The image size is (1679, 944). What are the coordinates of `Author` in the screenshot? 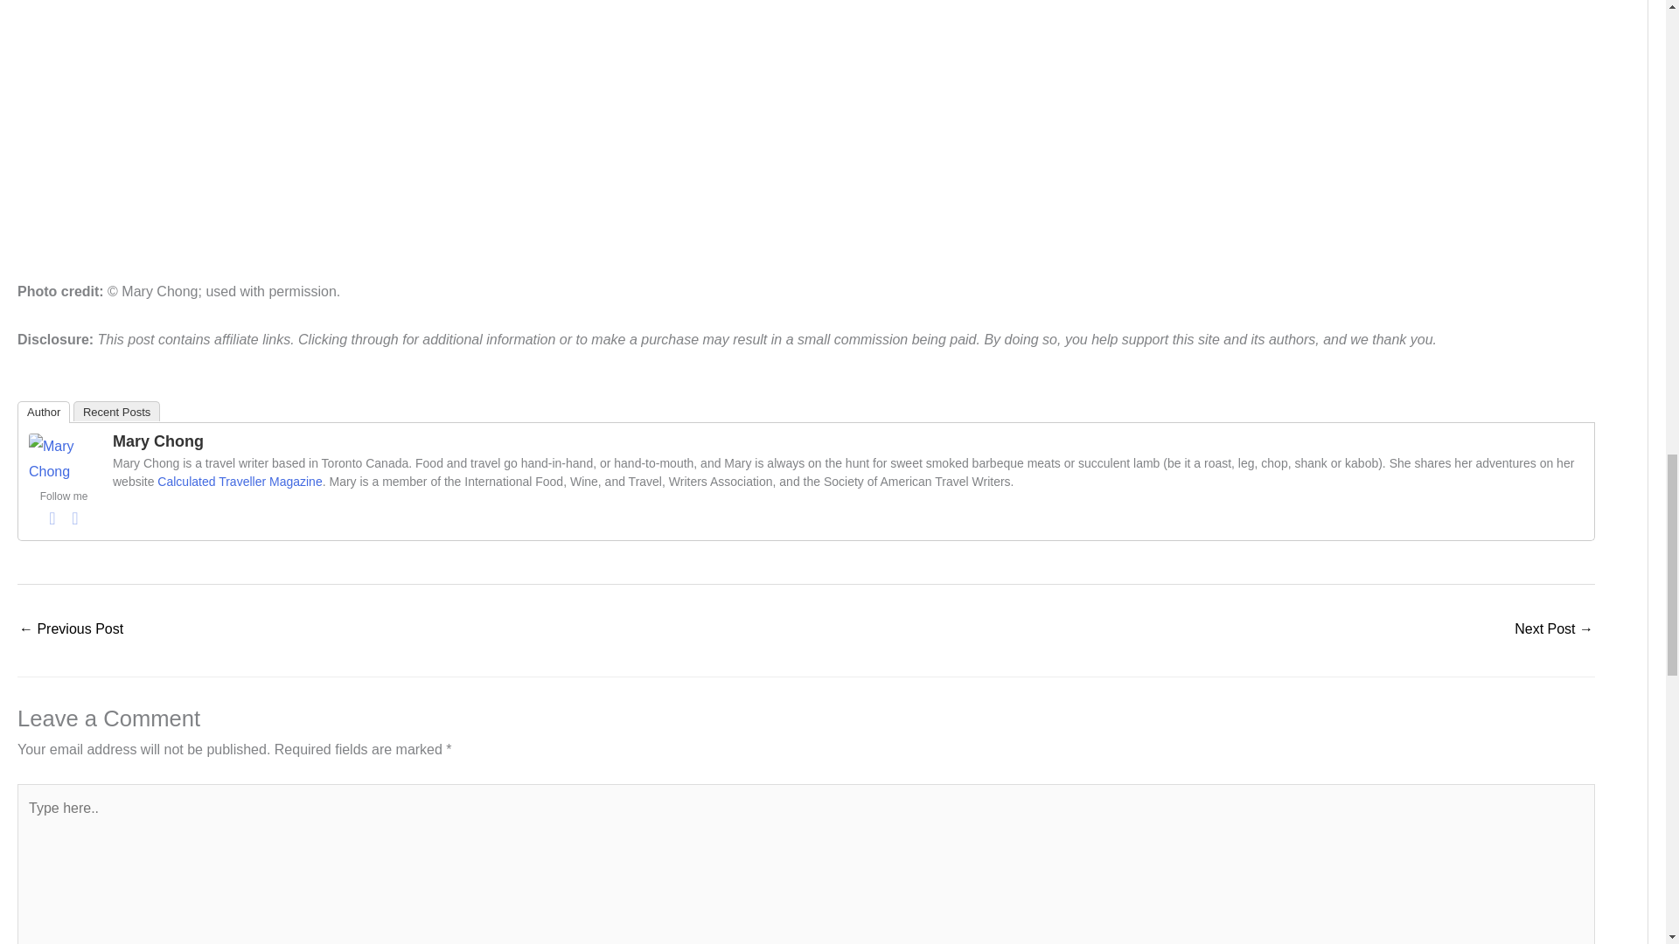 It's located at (44, 412).